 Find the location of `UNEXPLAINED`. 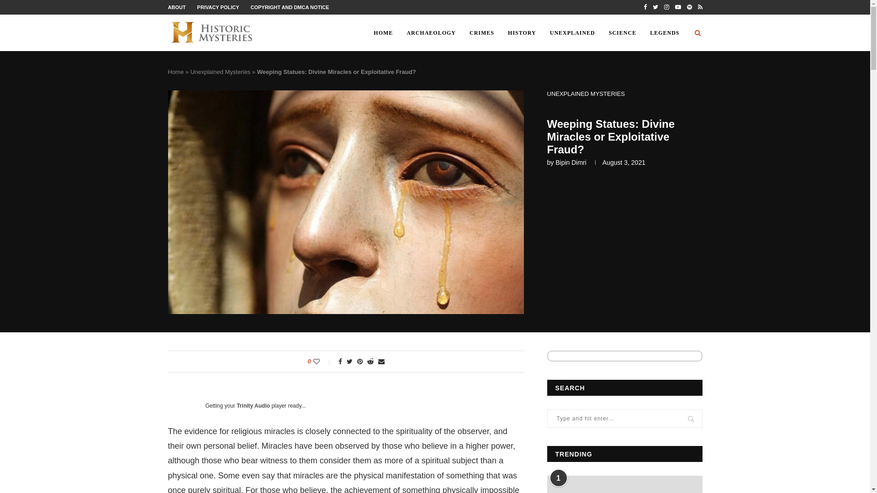

UNEXPLAINED is located at coordinates (572, 33).